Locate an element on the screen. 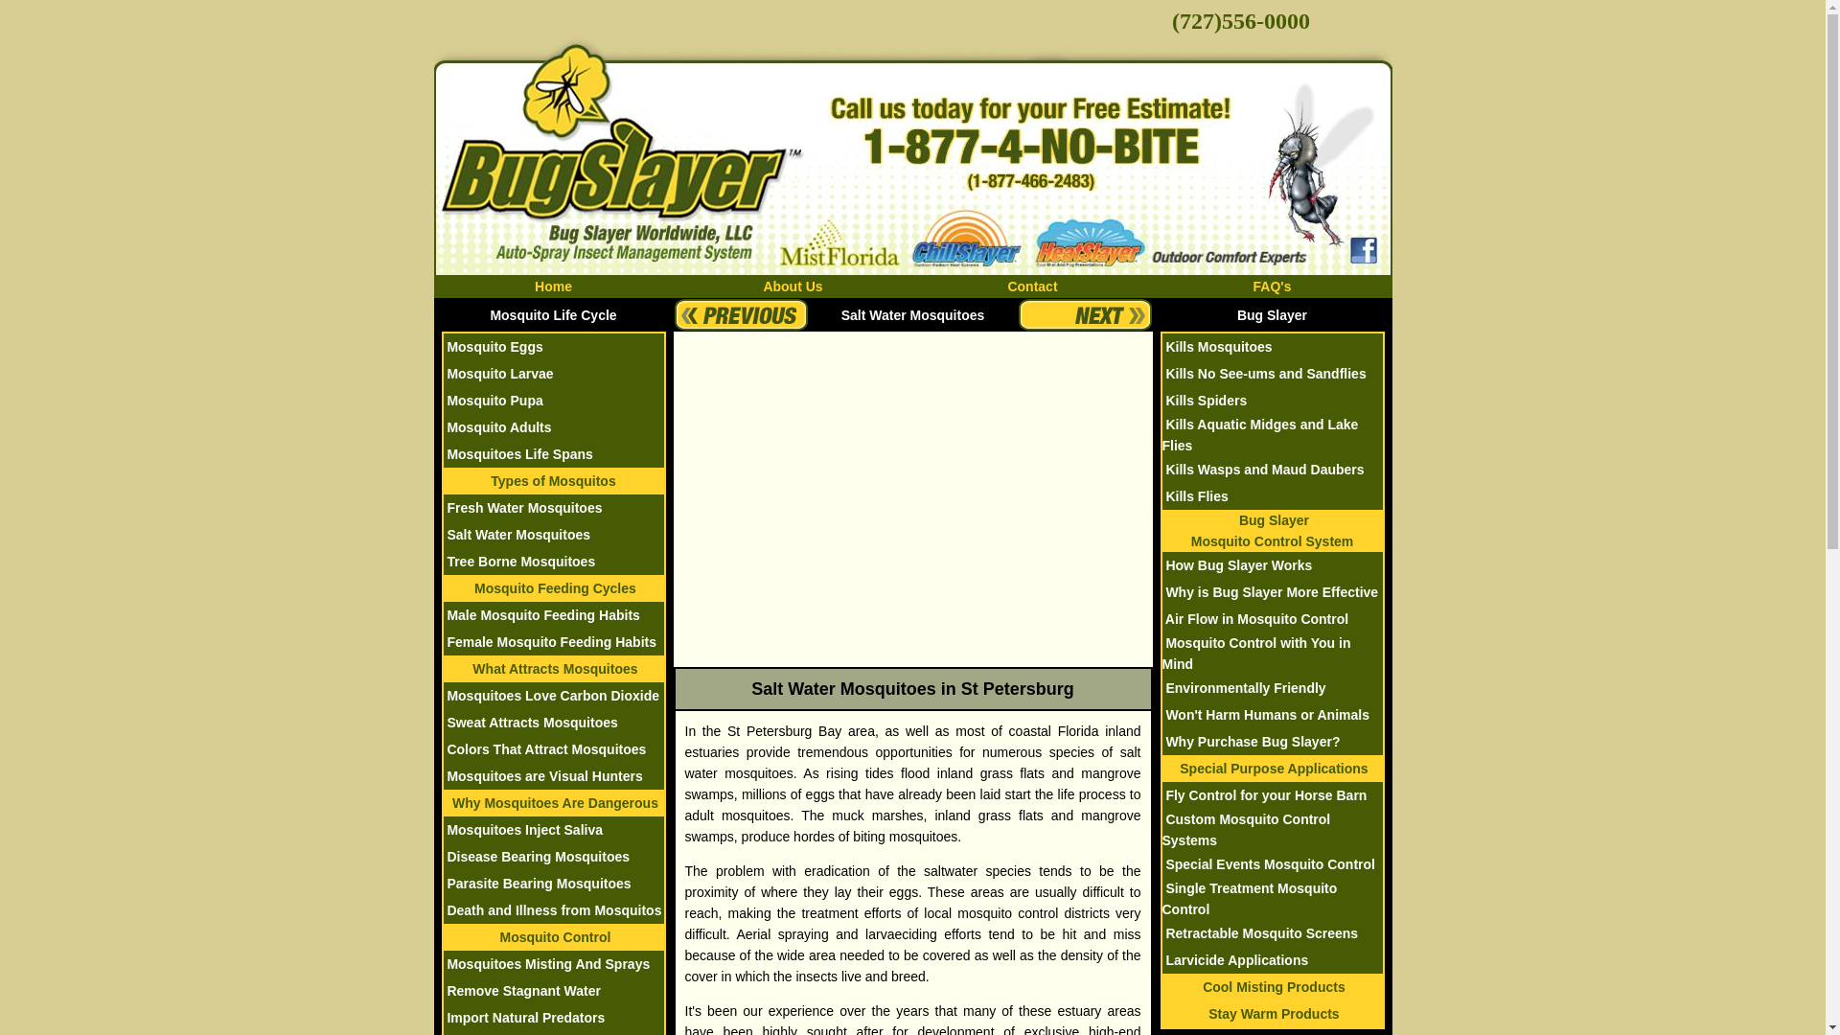   Disease Bearing Mosquitoes is located at coordinates (536, 856).